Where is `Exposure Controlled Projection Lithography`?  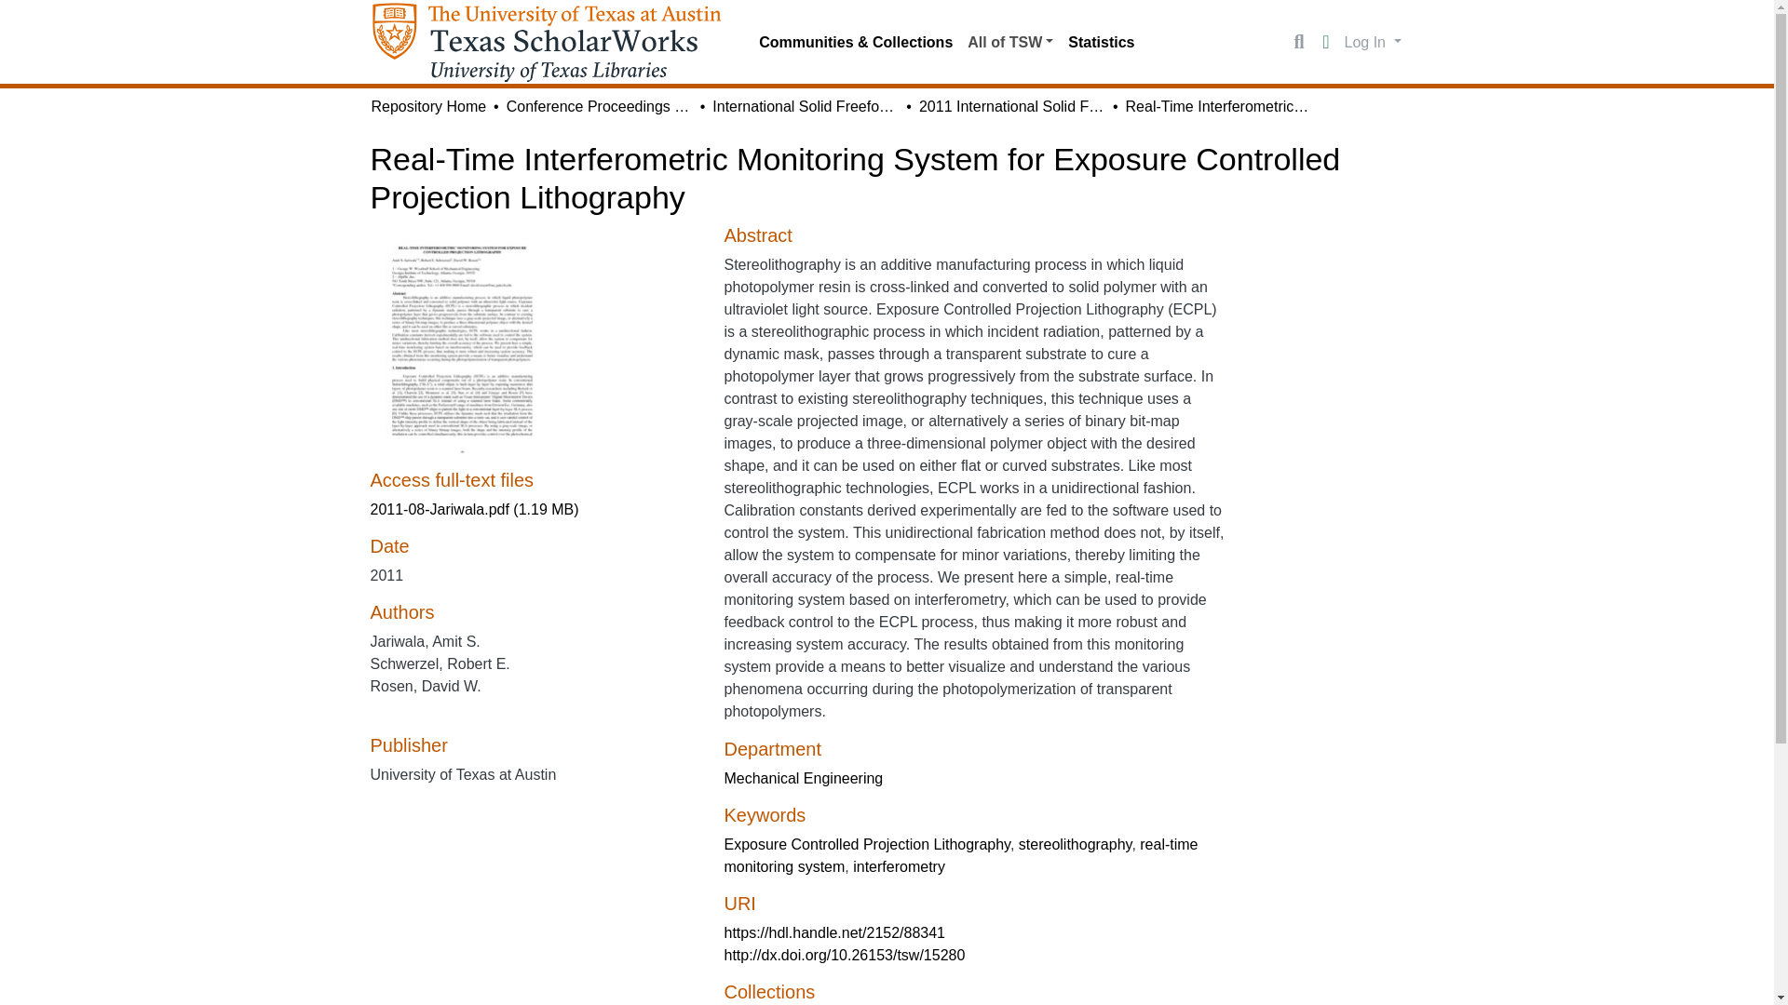
Exposure Controlled Projection Lithography is located at coordinates (866, 843).